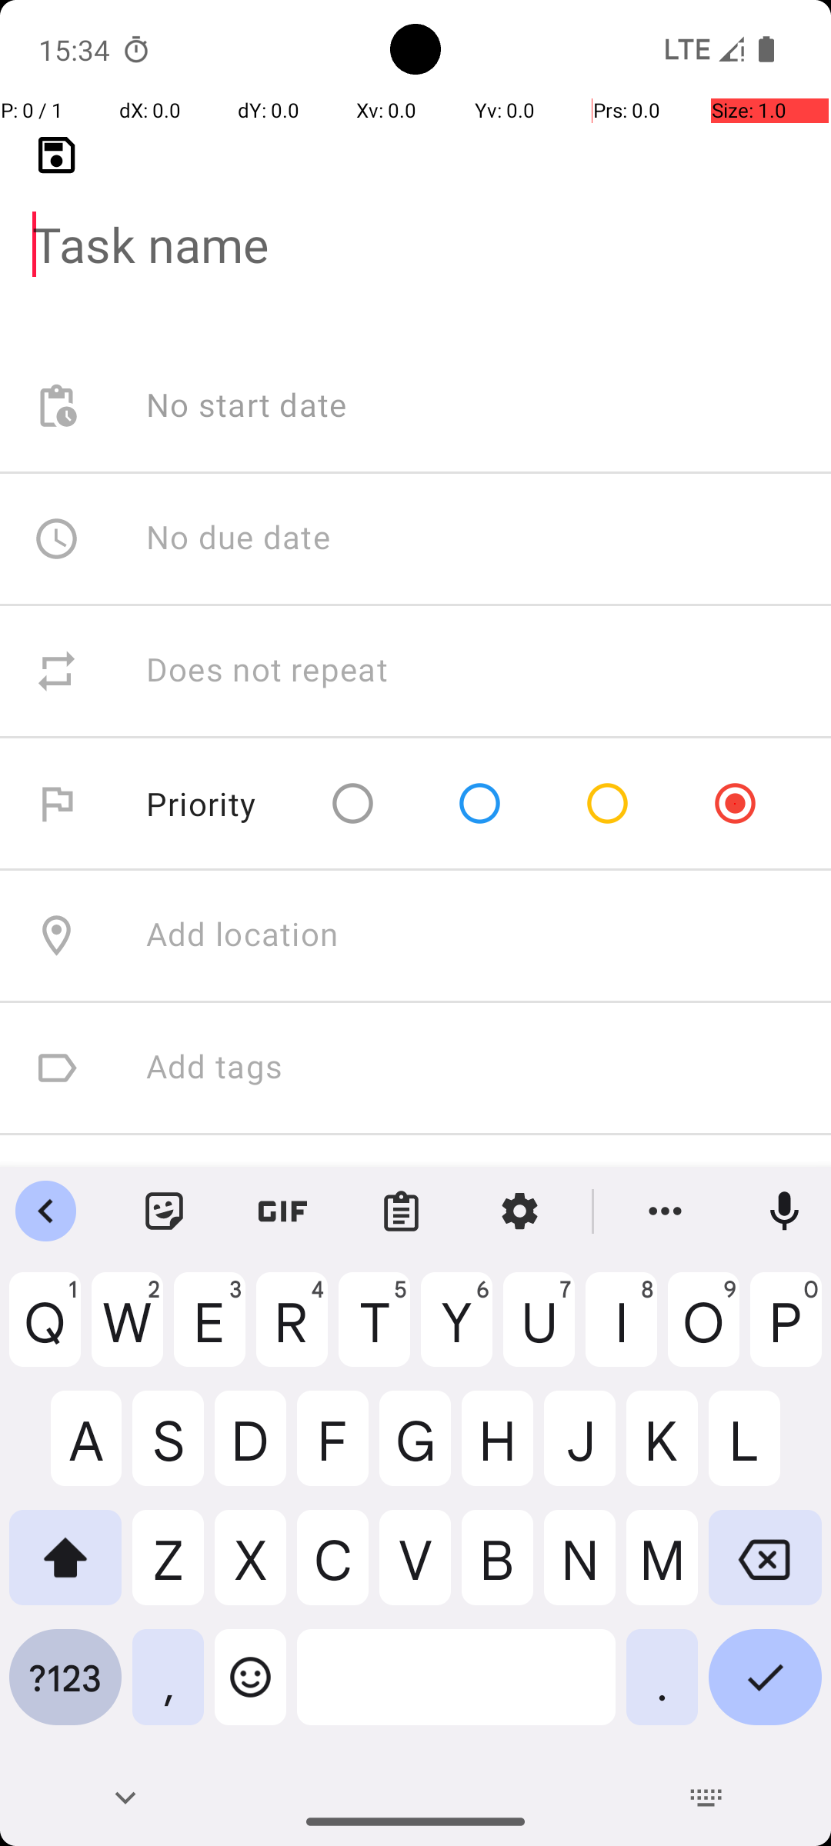 The width and height of the screenshot is (831, 1846). I want to click on No start date, so click(247, 406).